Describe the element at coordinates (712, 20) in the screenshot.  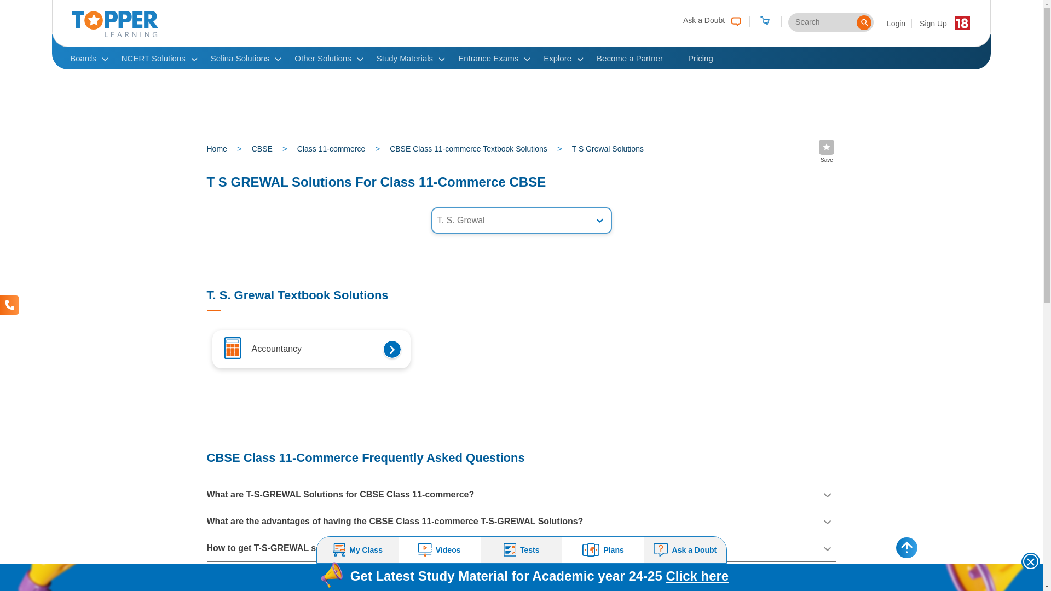
I see `Ask a Doubt` at that location.